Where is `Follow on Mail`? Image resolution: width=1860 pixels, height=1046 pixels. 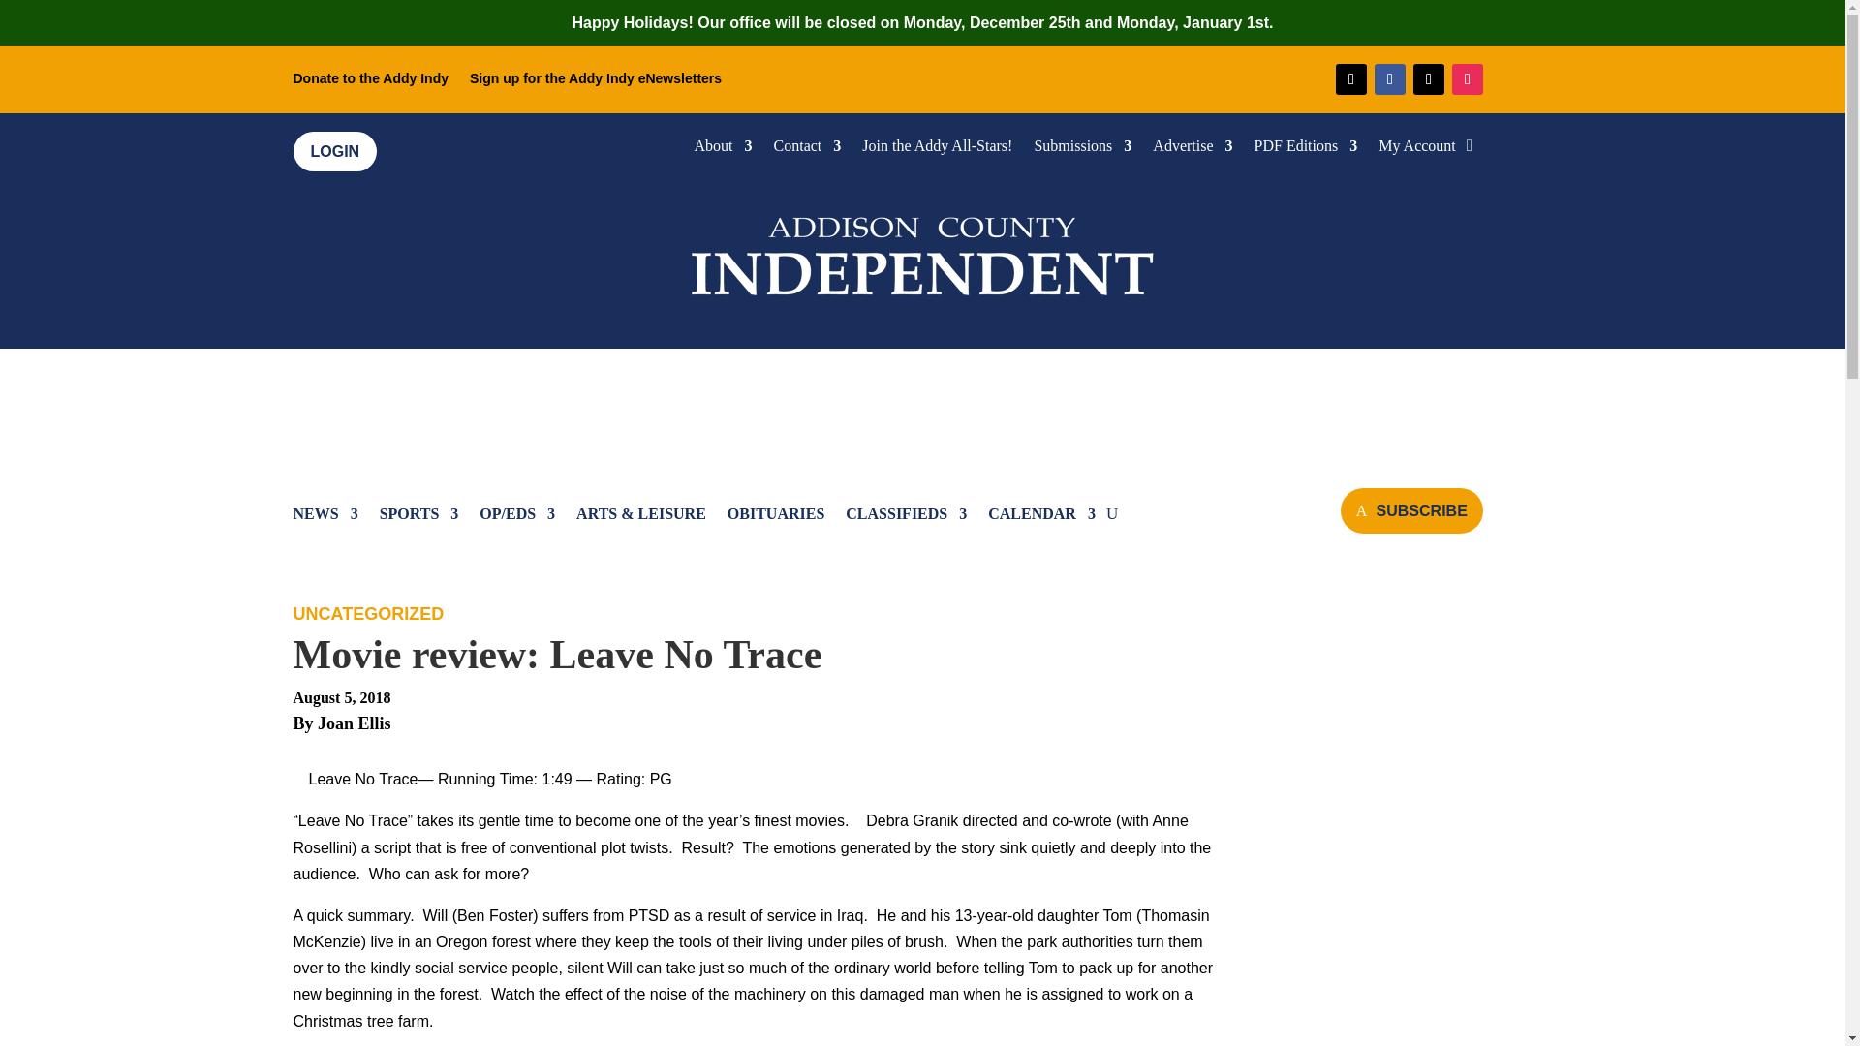 Follow on Mail is located at coordinates (1350, 79).